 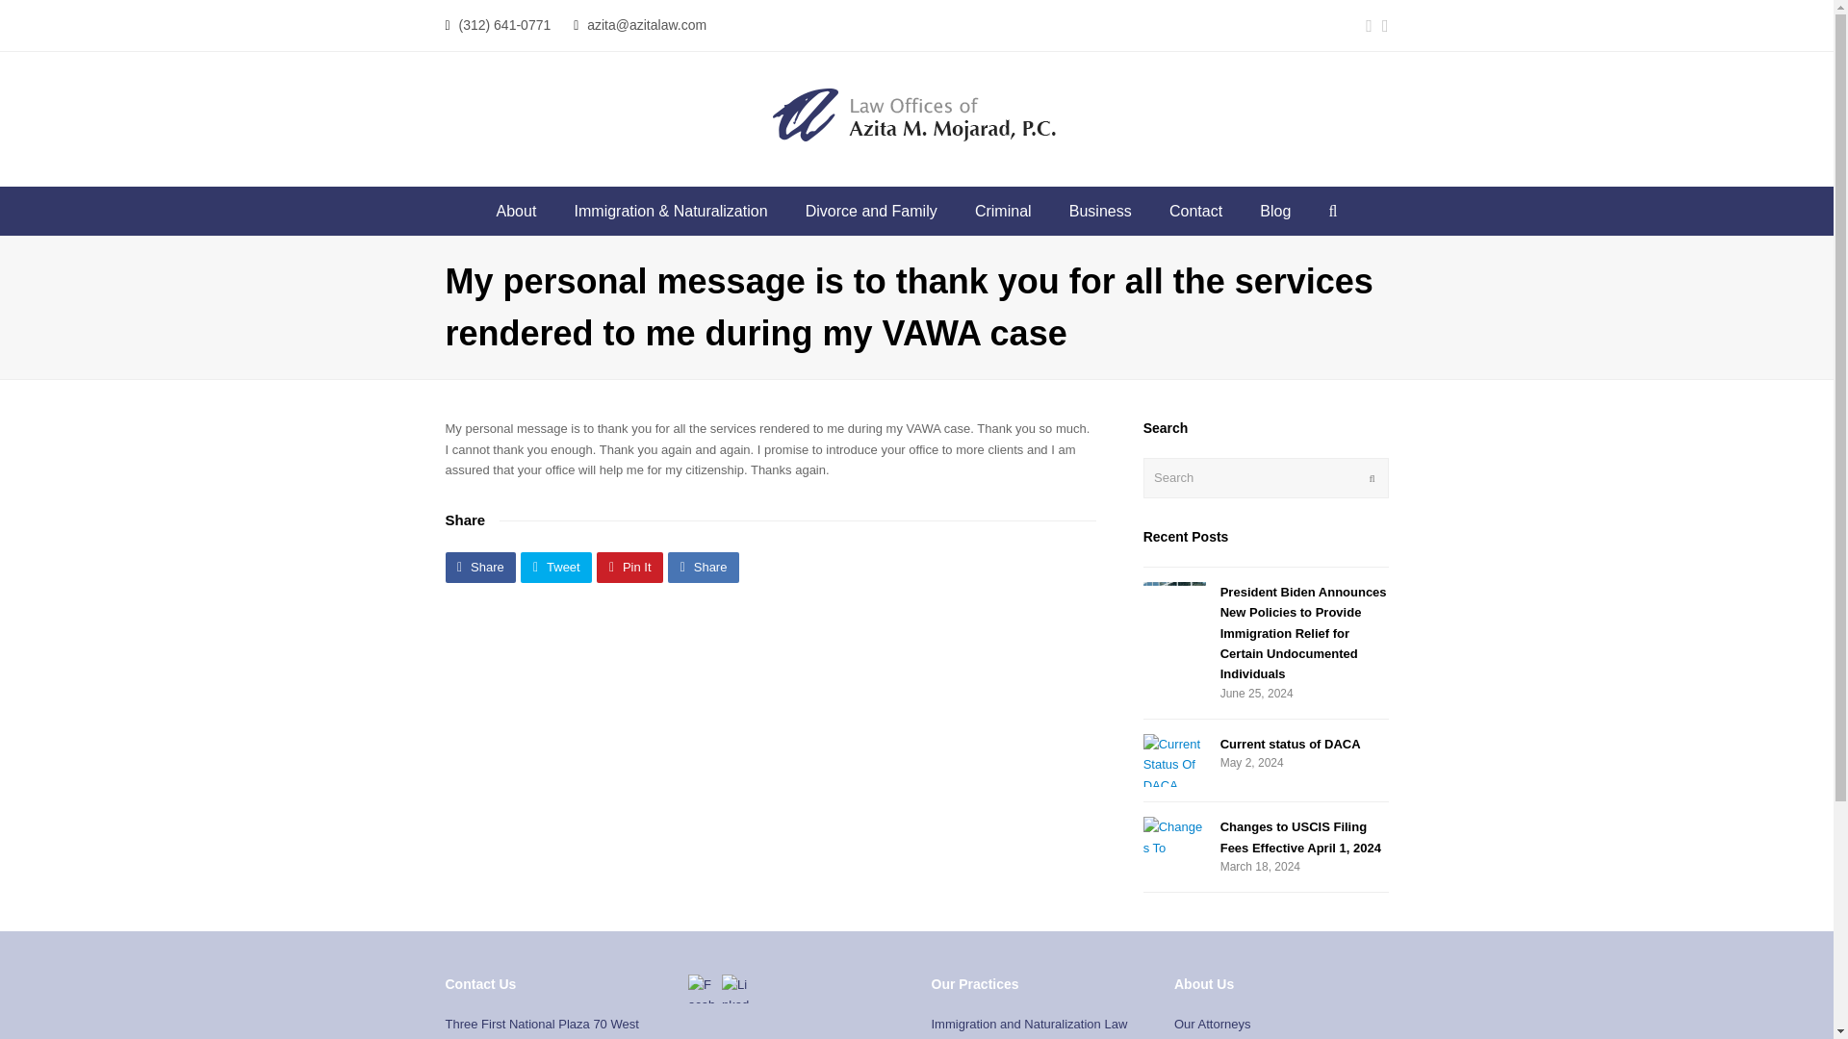 I want to click on Pin It, so click(x=629, y=566).